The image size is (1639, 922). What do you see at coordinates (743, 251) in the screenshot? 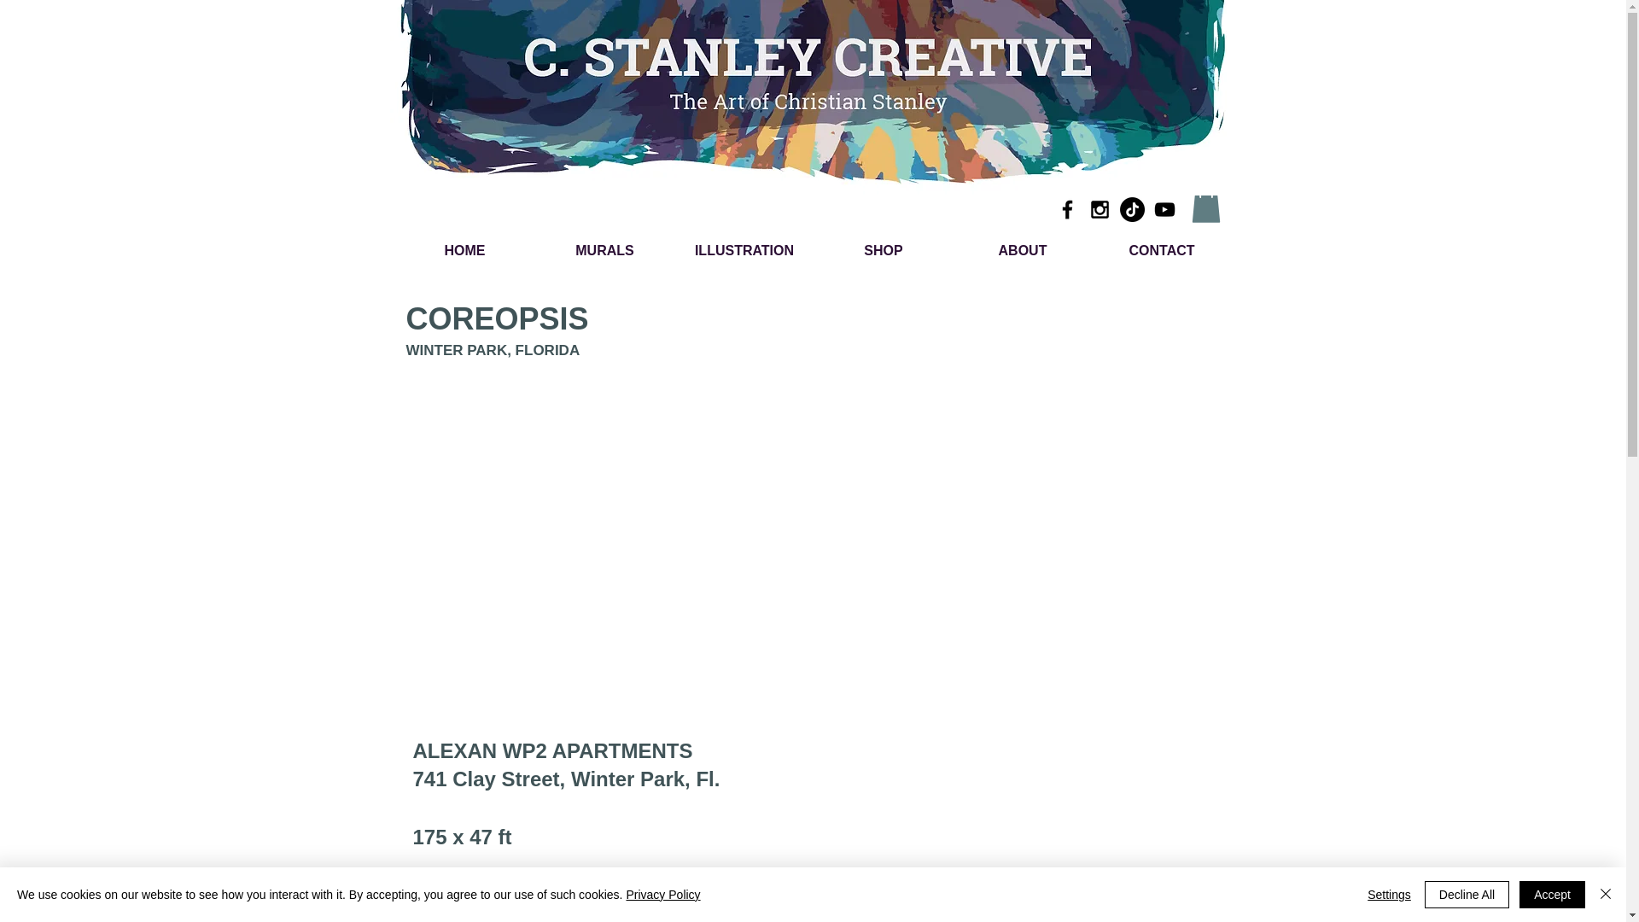
I see `ILLUSTRATION` at bounding box center [743, 251].